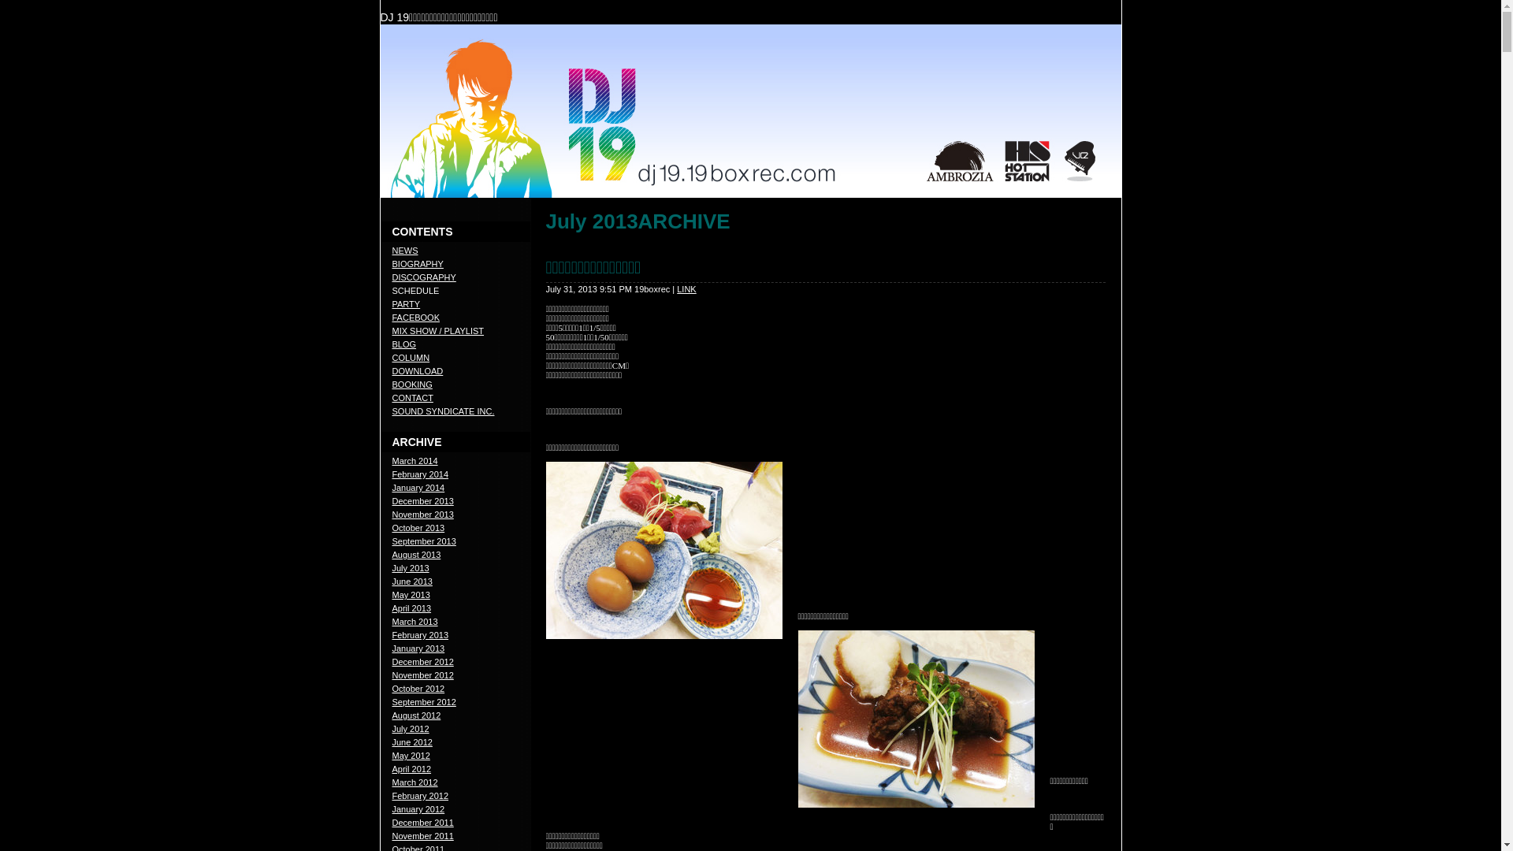 This screenshot has width=1513, height=851. I want to click on October 2013, so click(419, 528).